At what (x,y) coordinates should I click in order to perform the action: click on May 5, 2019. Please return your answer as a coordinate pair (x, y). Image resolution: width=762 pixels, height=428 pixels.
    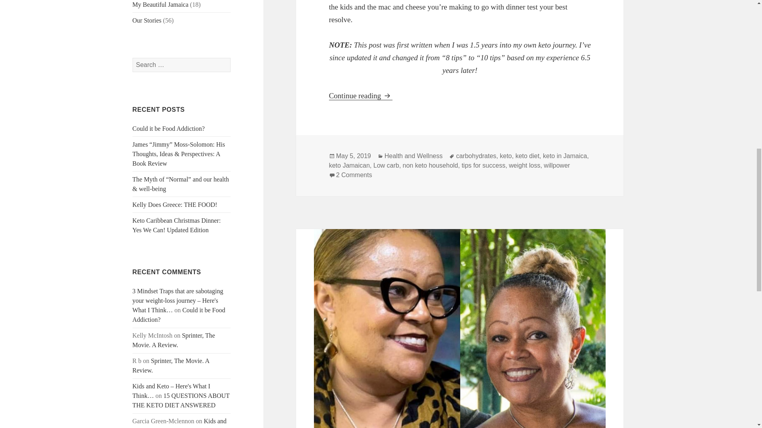
    Looking at the image, I should click on (353, 156).